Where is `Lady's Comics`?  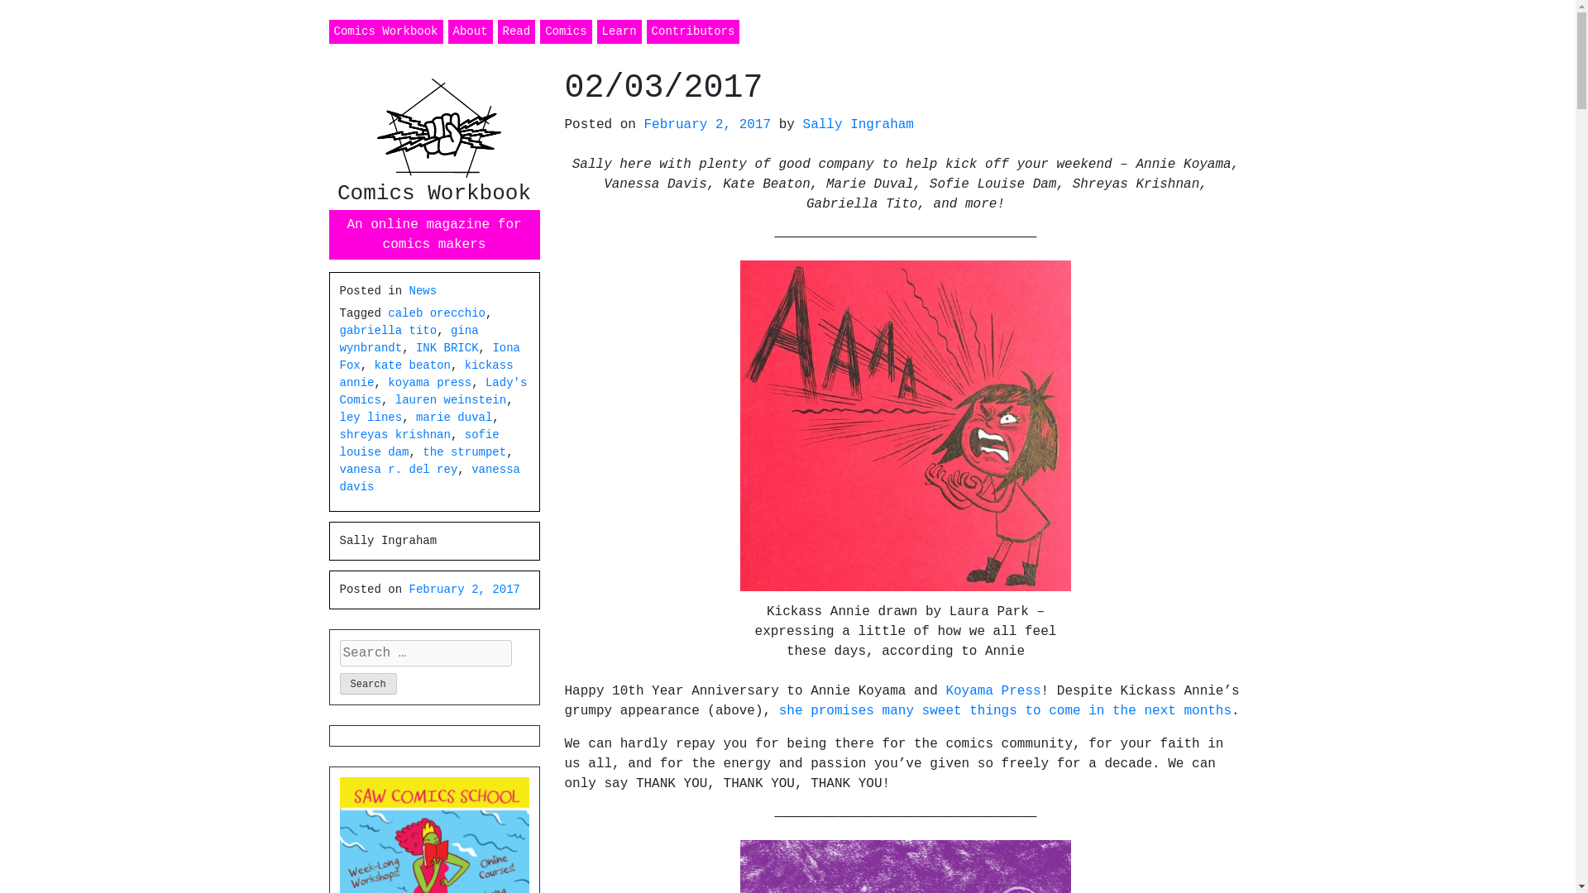 Lady's Comics is located at coordinates (433, 391).